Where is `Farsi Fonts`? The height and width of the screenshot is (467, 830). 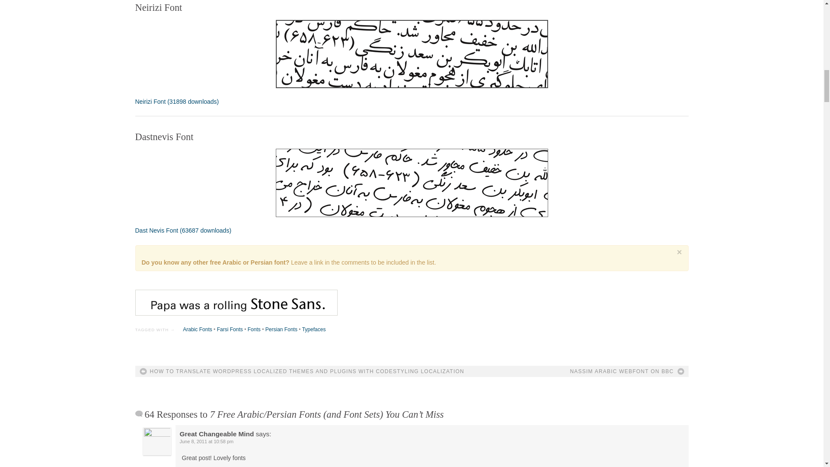
Farsi Fonts is located at coordinates (230, 329).